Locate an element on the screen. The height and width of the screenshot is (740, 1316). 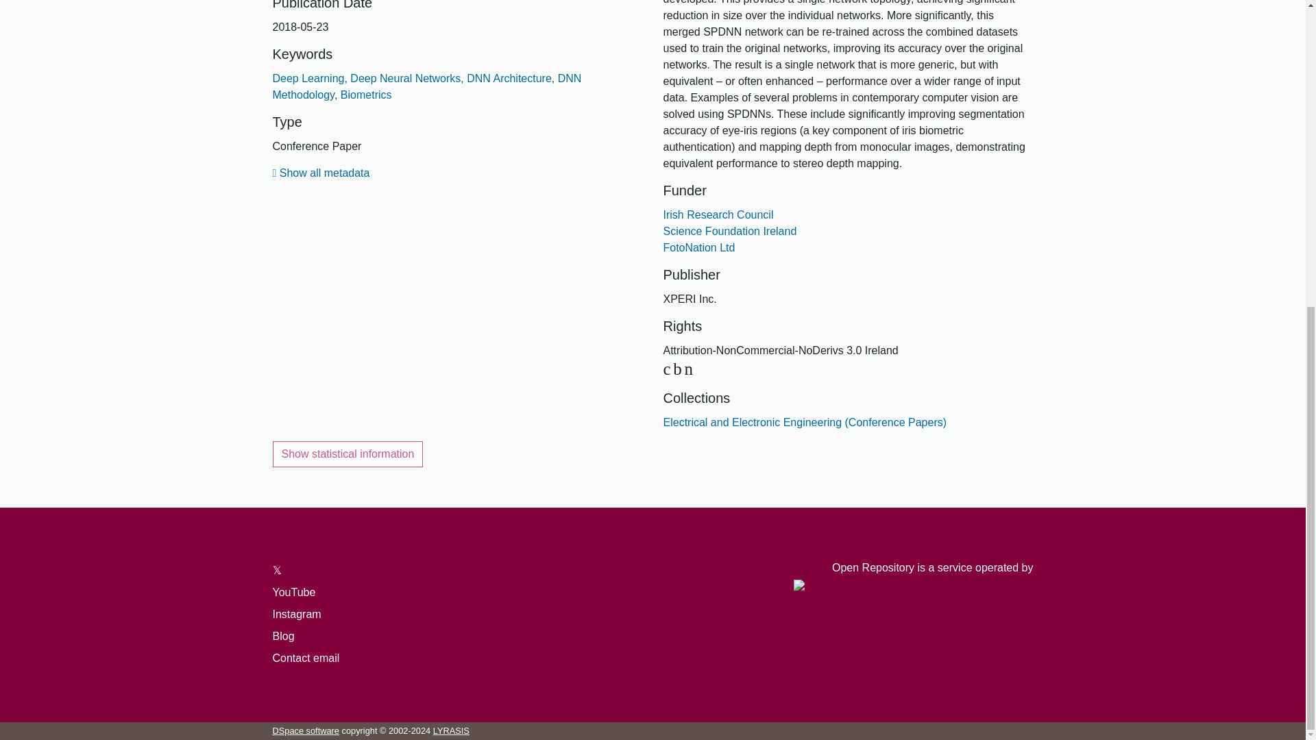
DNN Architecture, is located at coordinates (510, 78).